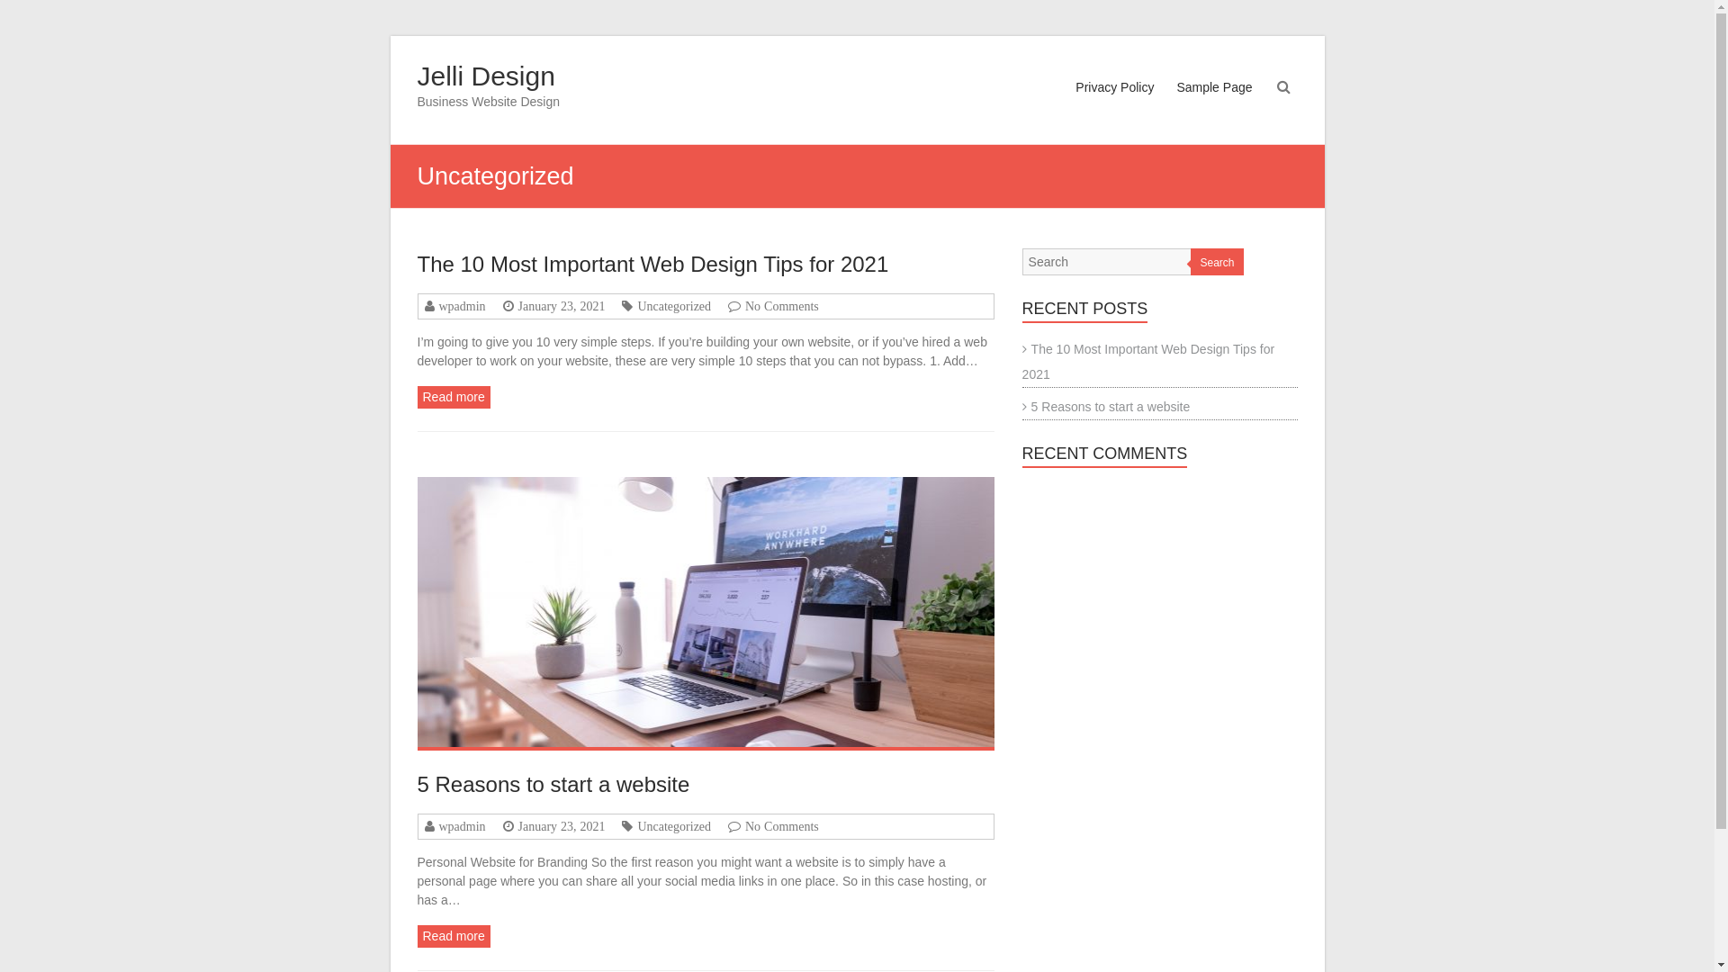 The image size is (1728, 972). I want to click on No Comments, so click(779, 826).